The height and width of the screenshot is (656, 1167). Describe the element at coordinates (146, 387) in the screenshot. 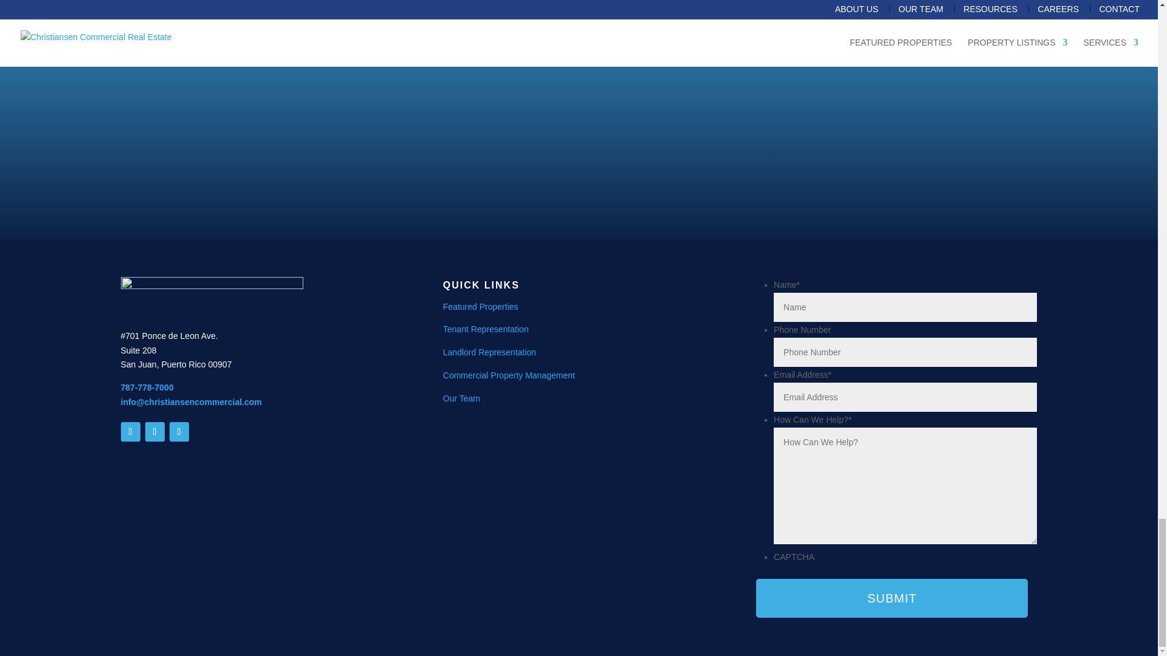

I see `787-778-7000` at that location.